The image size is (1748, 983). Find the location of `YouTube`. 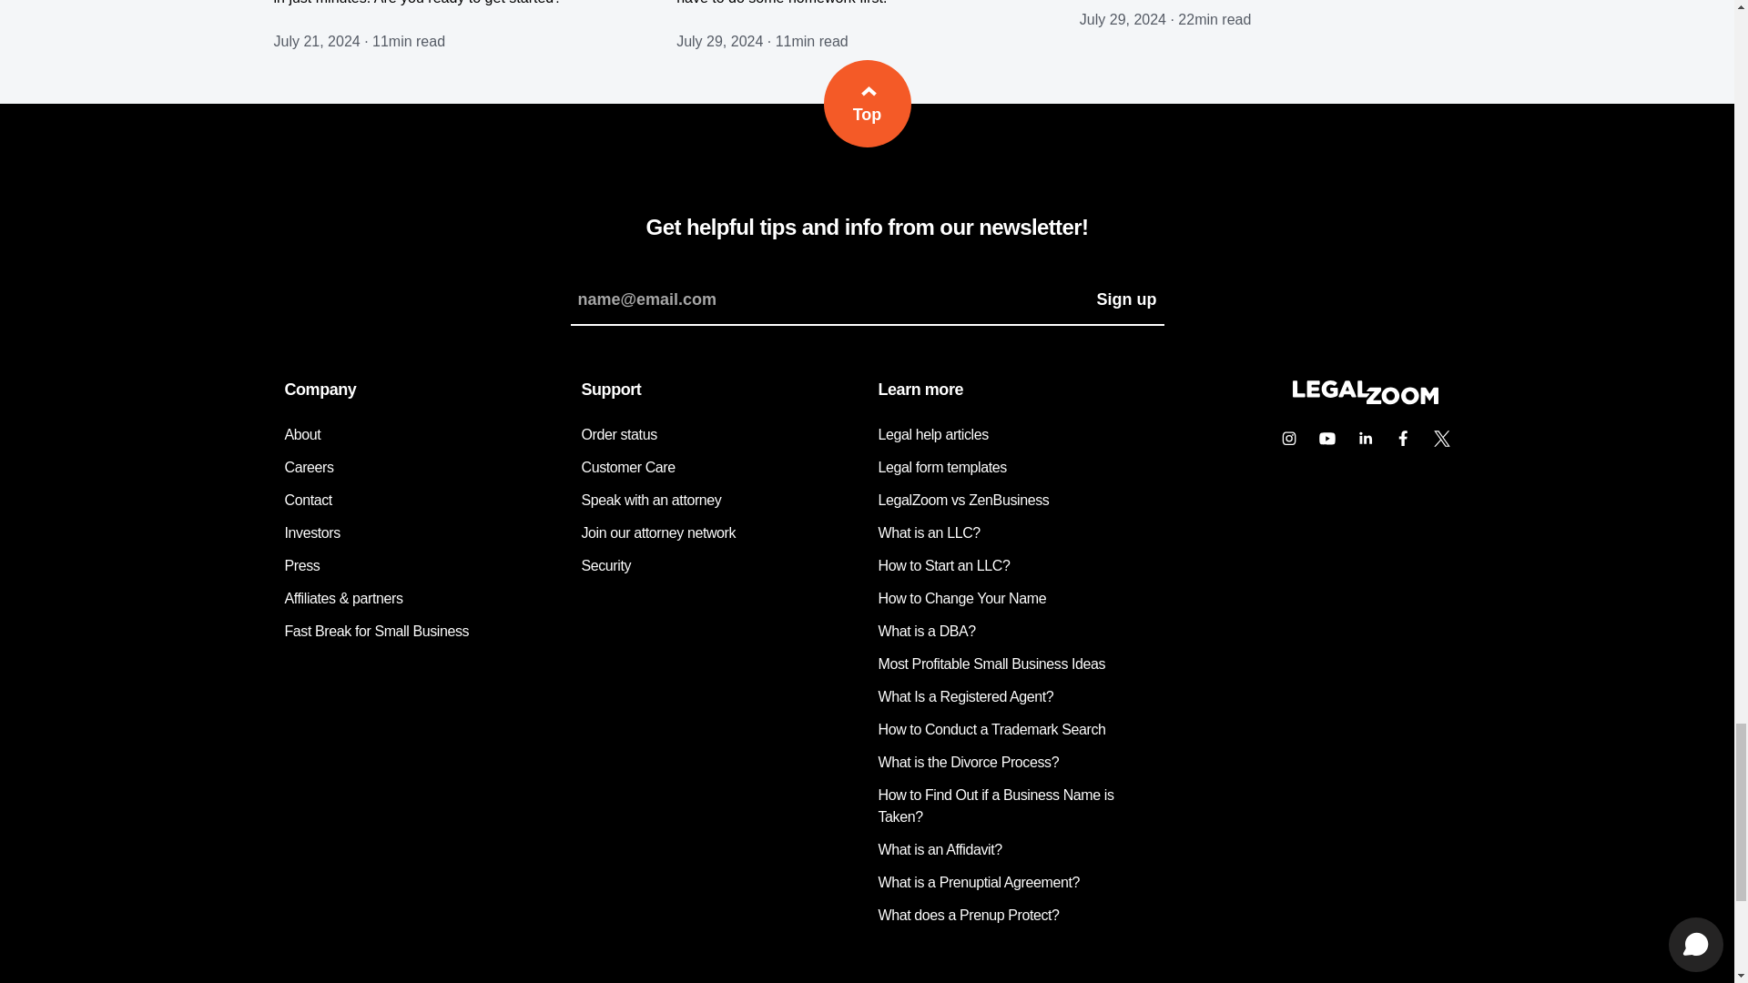

YouTube is located at coordinates (1326, 439).